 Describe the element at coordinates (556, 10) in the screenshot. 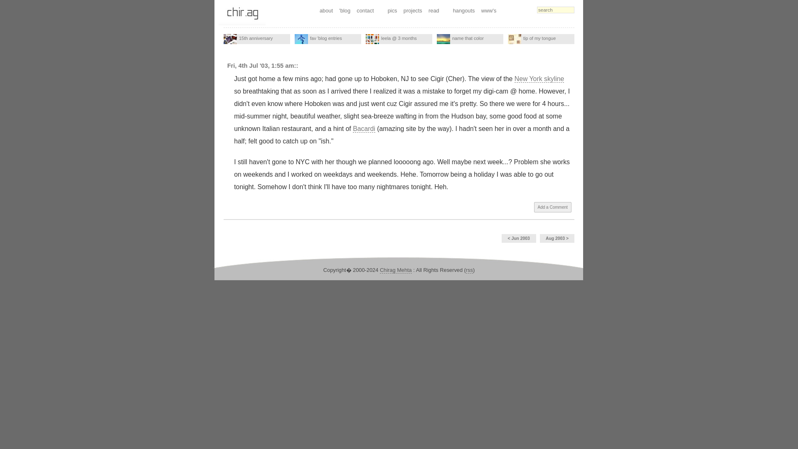

I see `search` at that location.